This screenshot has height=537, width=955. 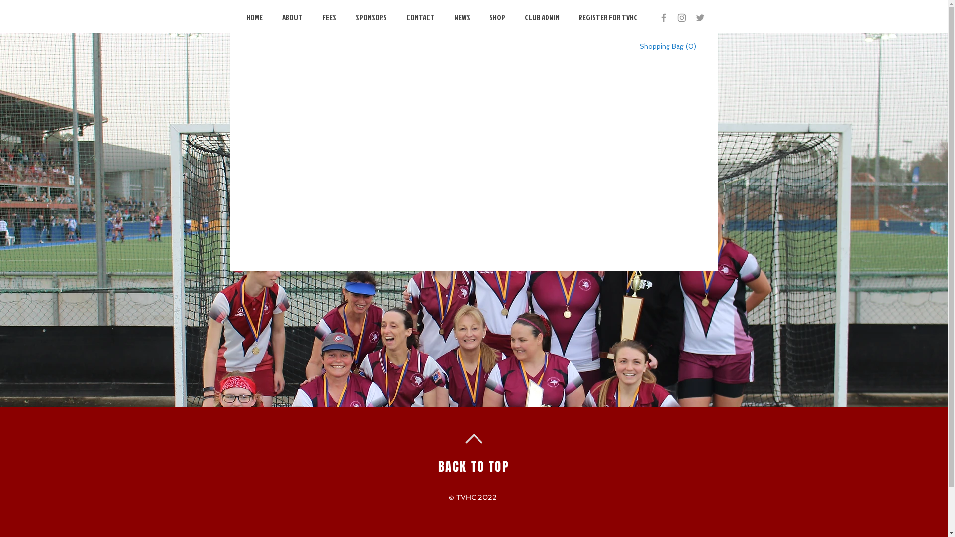 What do you see at coordinates (331, 18) in the screenshot?
I see `FEES` at bounding box center [331, 18].